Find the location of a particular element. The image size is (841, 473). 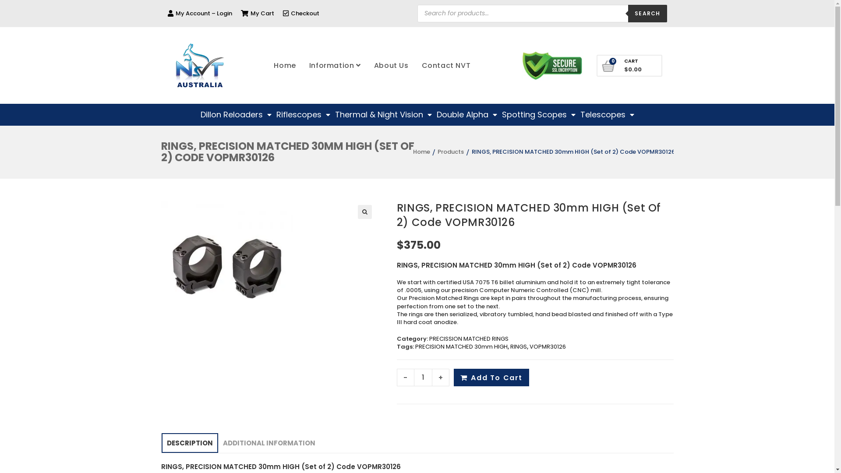

0 is located at coordinates (609, 67).